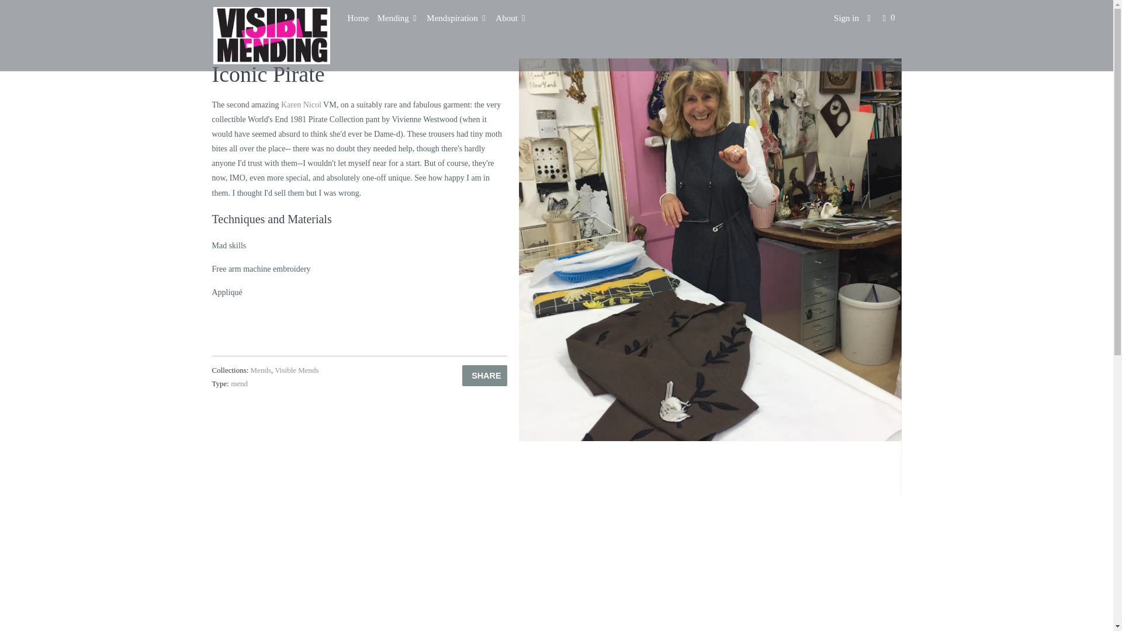  I want to click on My Account , so click(846, 18).